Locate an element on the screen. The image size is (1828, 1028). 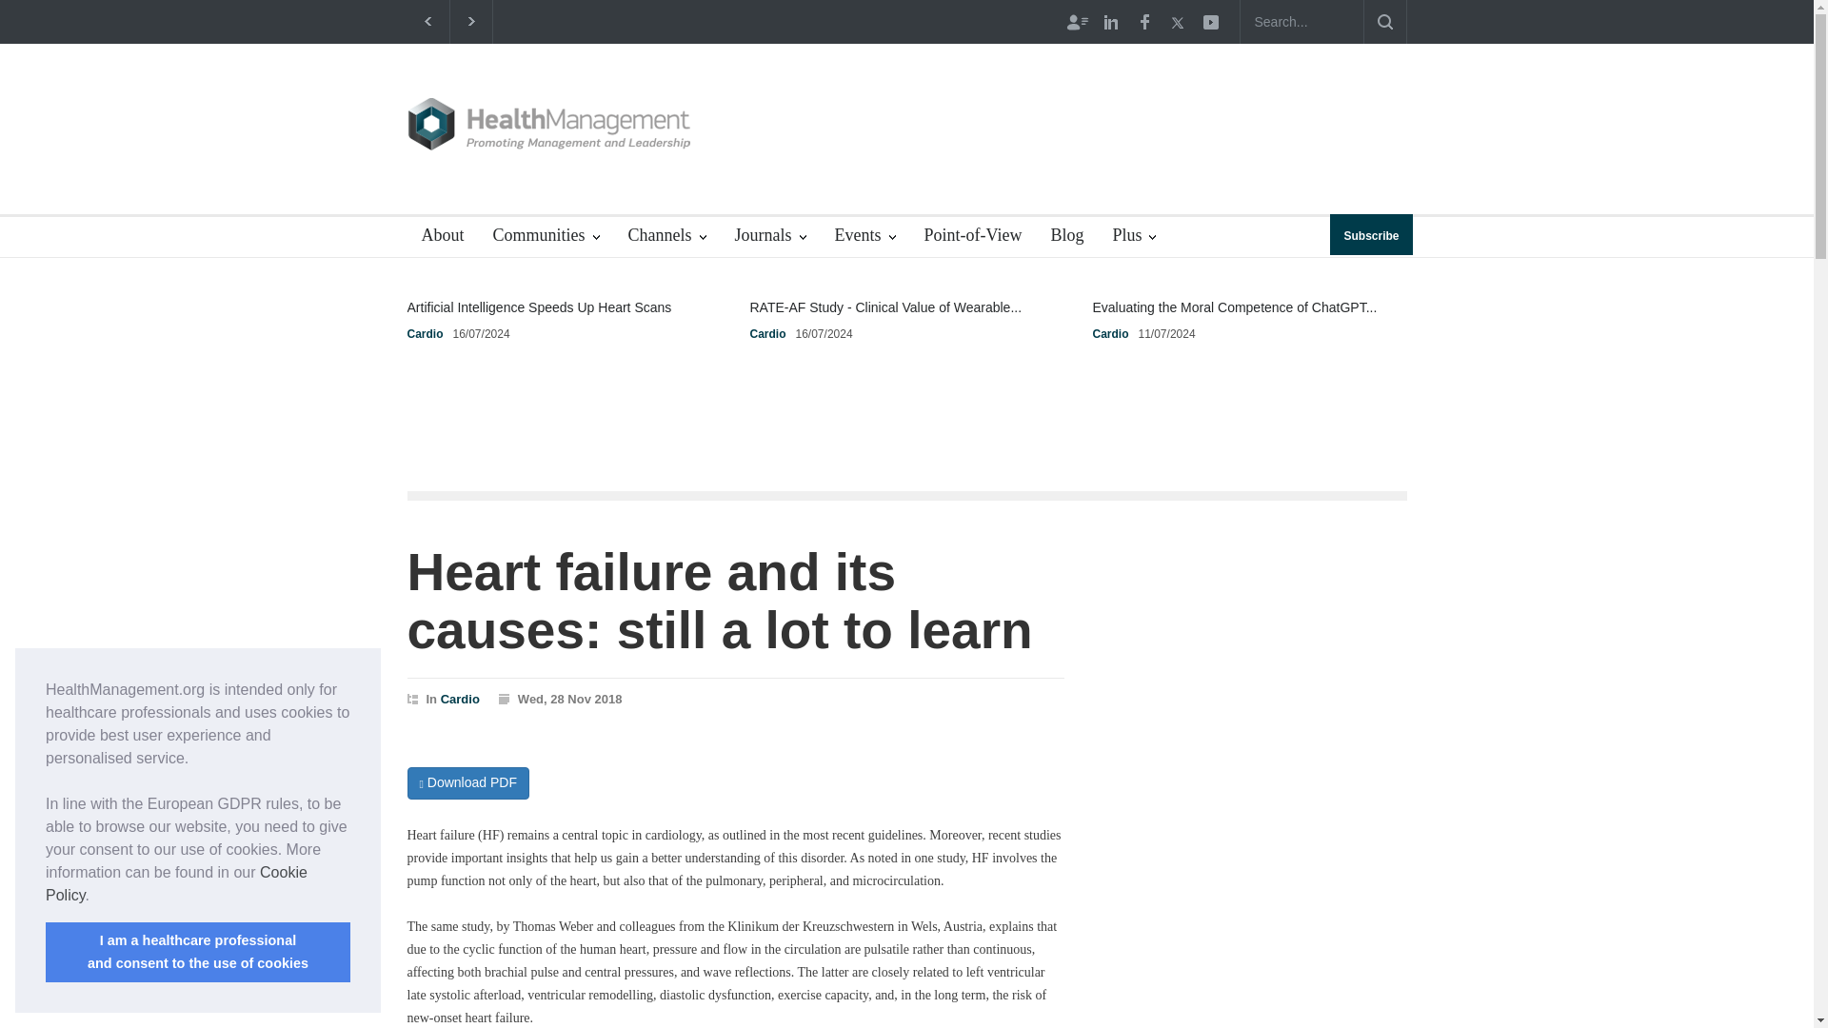
3rd party ad content is located at coordinates (1061, 114).